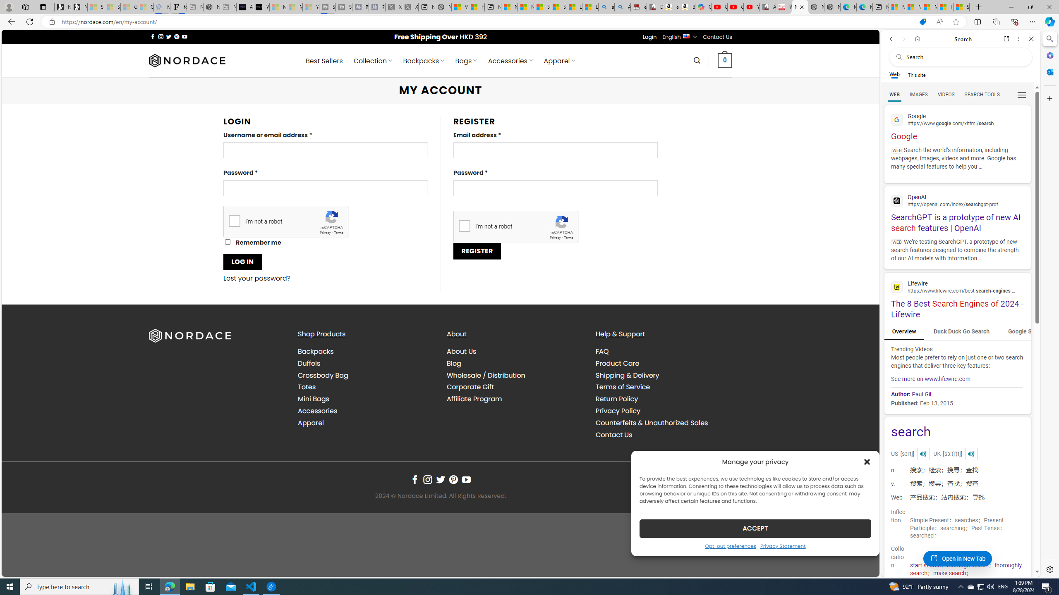  I want to click on amazon.in/dp/B0CX59H5W7/?tag=gsmcom05-21, so click(671, 7).